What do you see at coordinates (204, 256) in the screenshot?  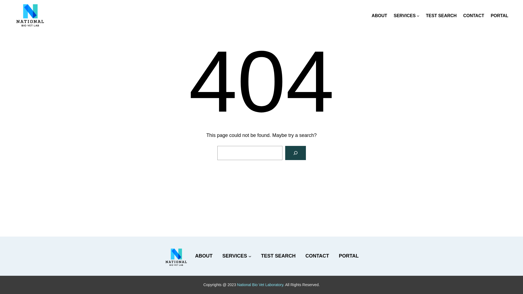 I see `ABOUT` at bounding box center [204, 256].